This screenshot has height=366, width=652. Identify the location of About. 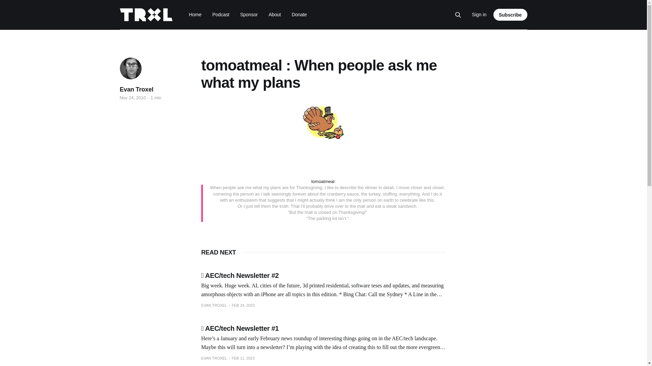
(275, 14).